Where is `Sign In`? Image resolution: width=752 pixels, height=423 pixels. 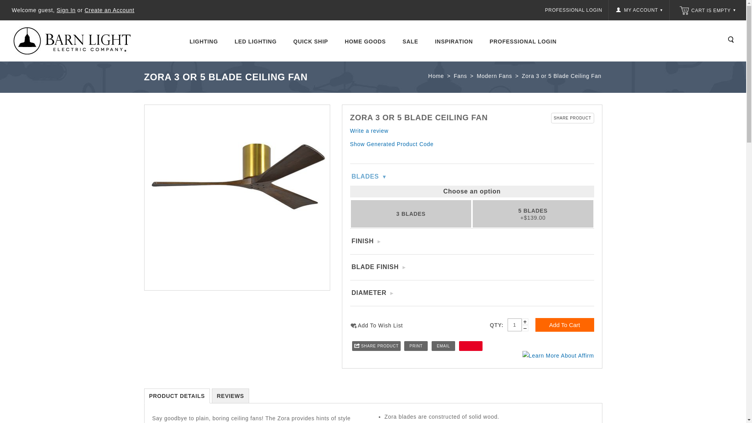
Sign In is located at coordinates (66, 10).